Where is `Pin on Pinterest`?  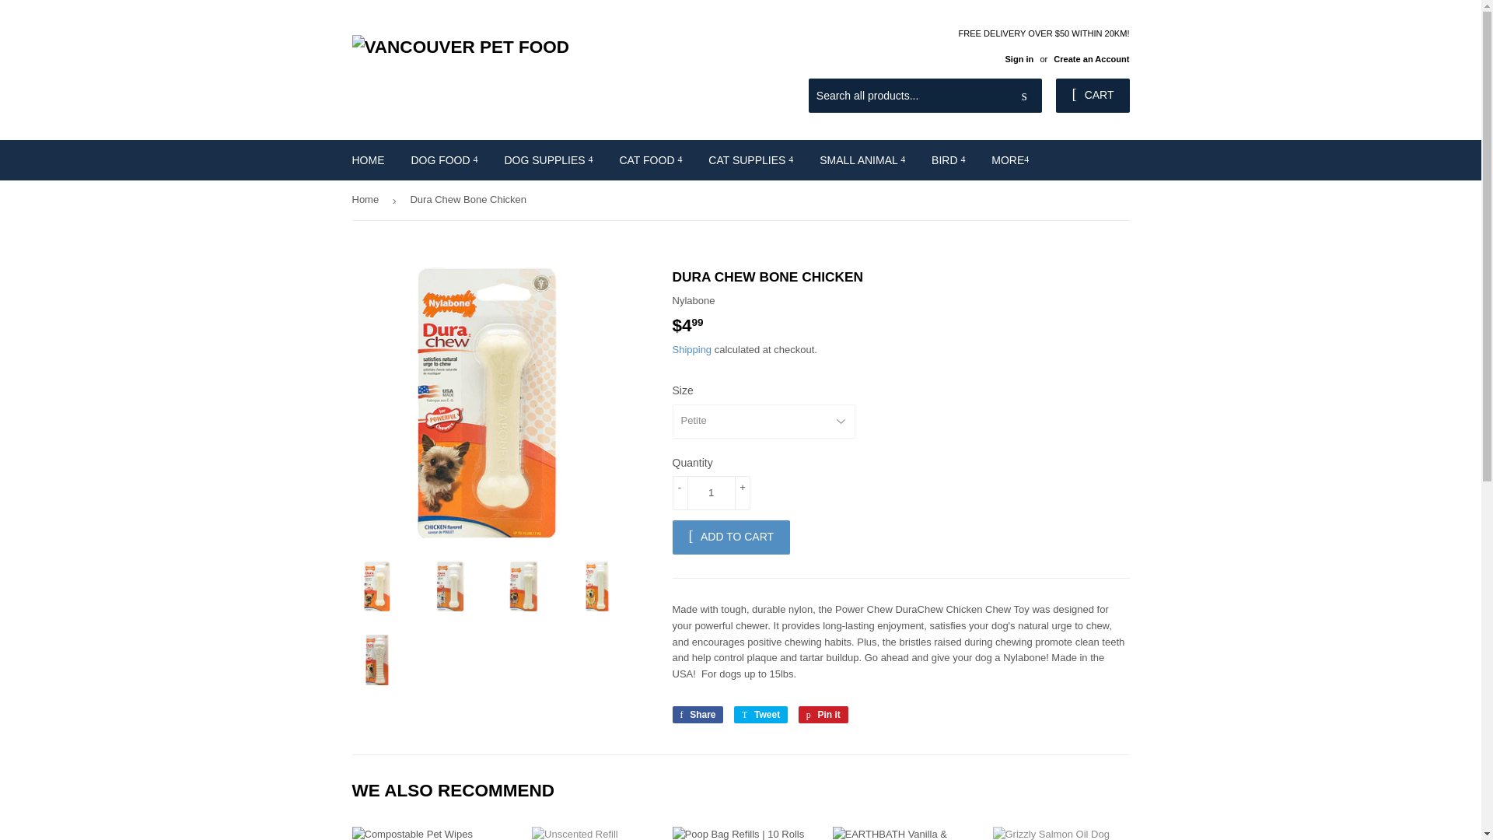
Pin on Pinterest is located at coordinates (823, 714).